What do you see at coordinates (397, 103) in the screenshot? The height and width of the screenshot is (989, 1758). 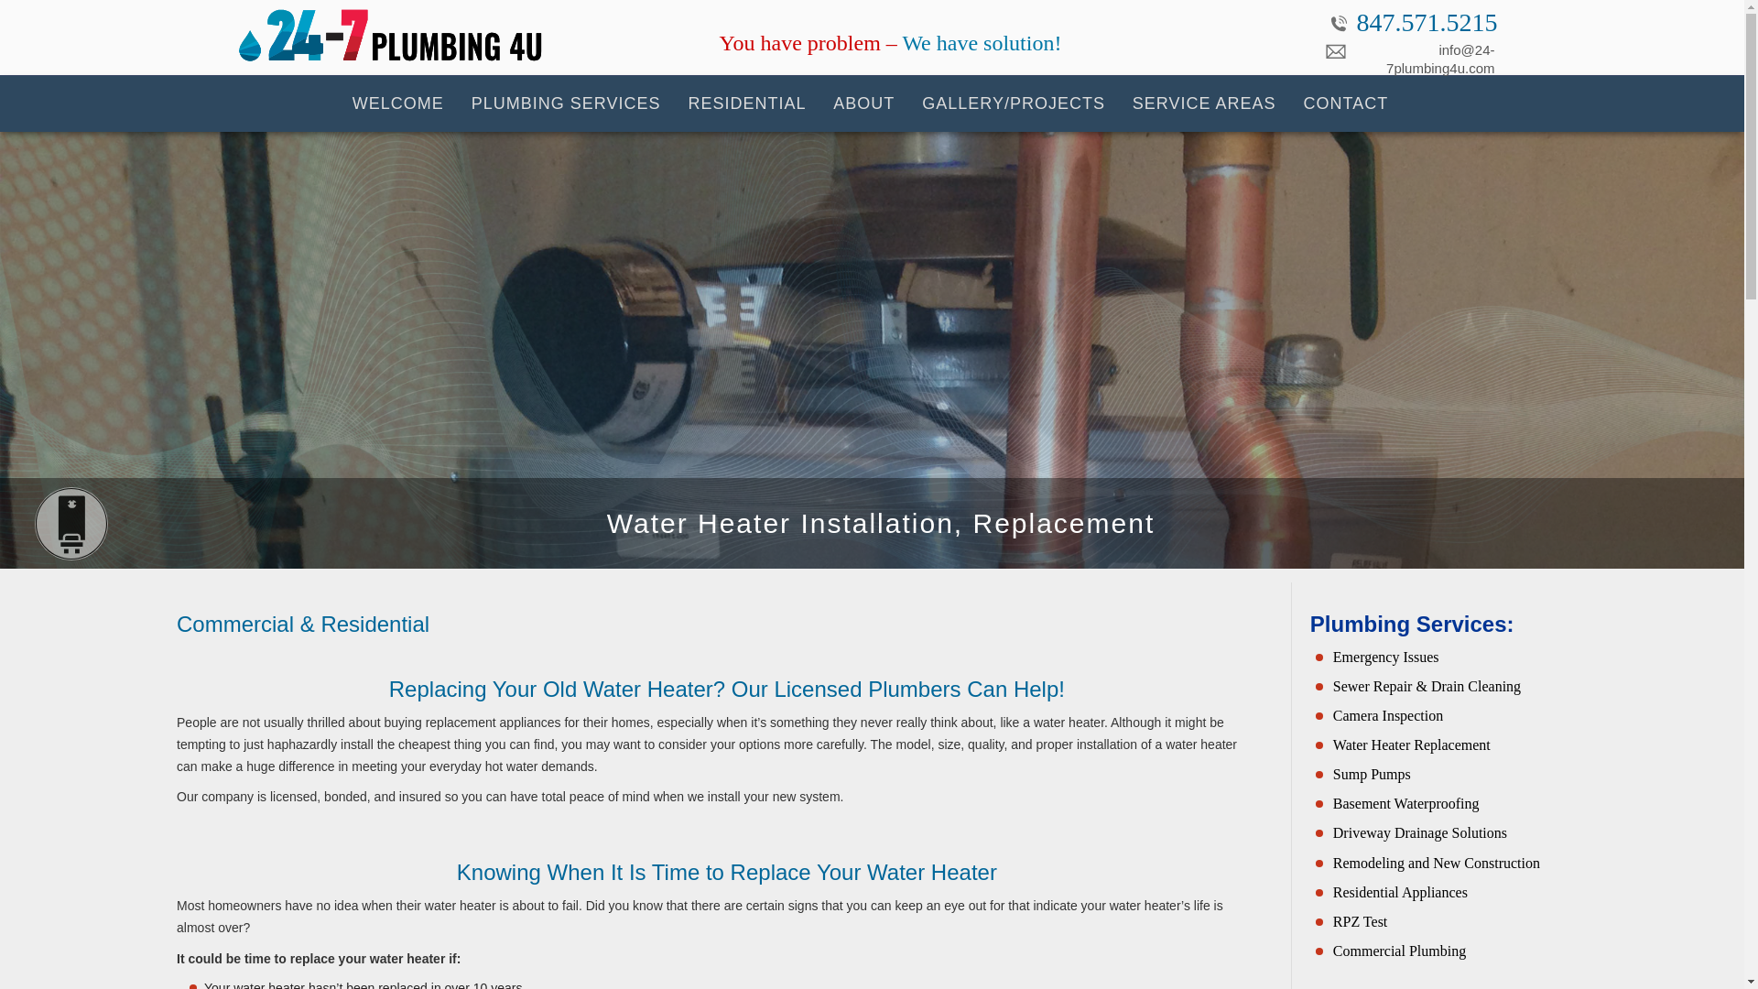 I see `WELCOME` at bounding box center [397, 103].